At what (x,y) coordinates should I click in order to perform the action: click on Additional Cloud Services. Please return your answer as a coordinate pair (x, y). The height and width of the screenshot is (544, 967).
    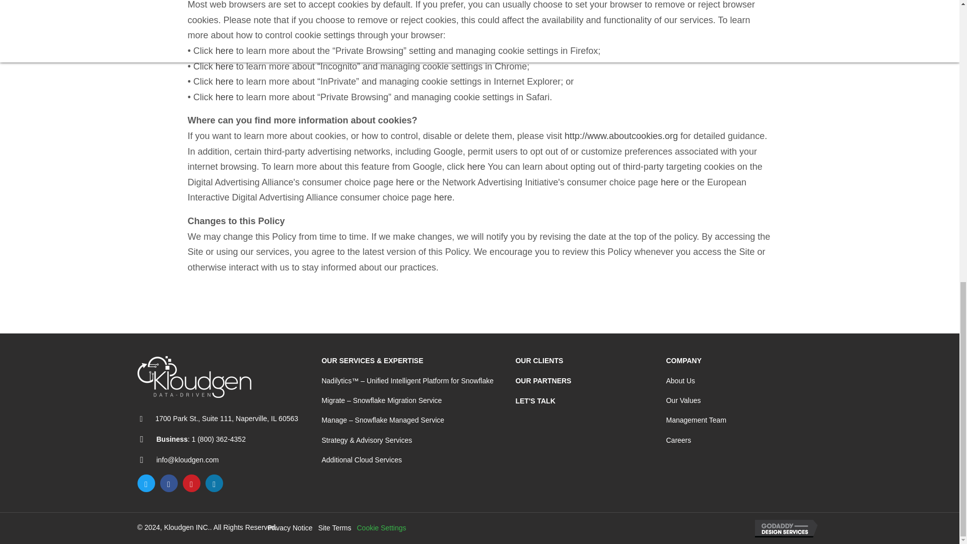
    Looking at the image, I should click on (362, 460).